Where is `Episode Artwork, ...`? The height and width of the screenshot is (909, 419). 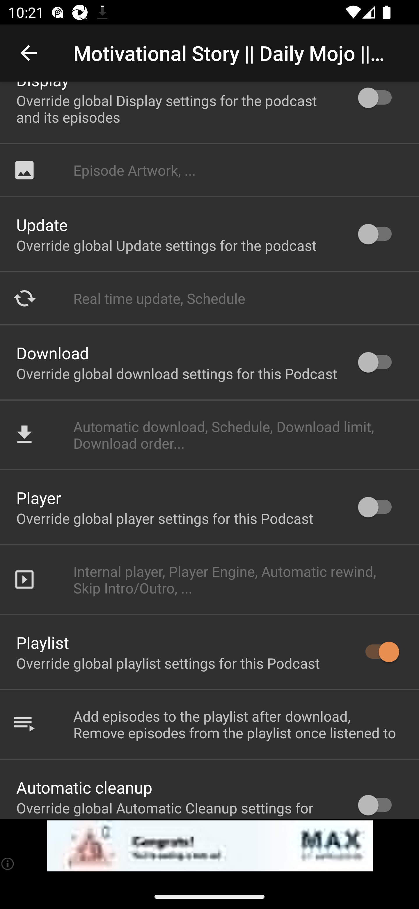
Episode Artwork, ... is located at coordinates (210, 170).